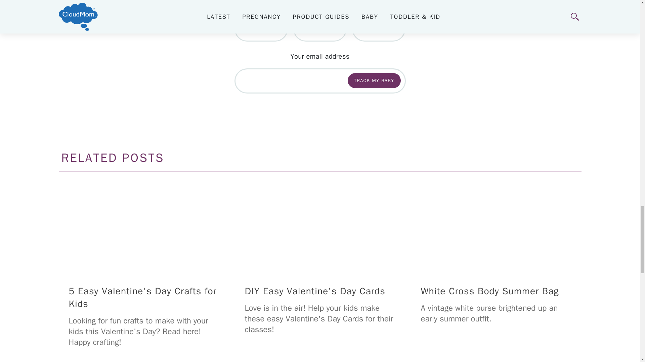  Describe the element at coordinates (374, 80) in the screenshot. I see `Track My Baby` at that location.